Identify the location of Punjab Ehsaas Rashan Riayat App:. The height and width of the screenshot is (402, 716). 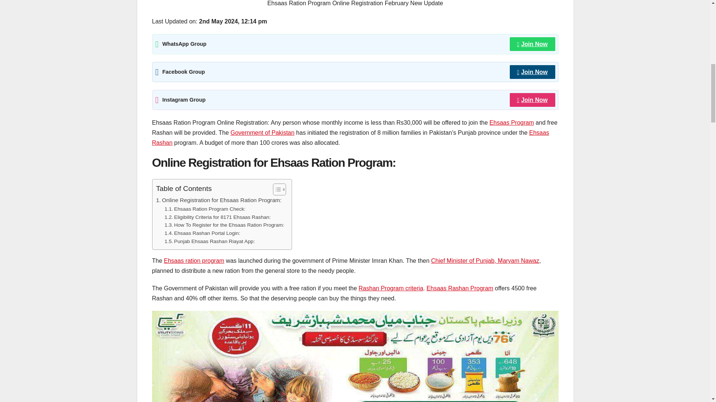
(210, 241).